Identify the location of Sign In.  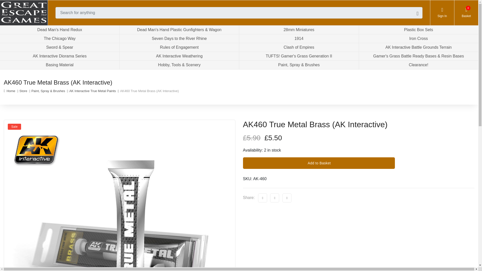
(442, 13).